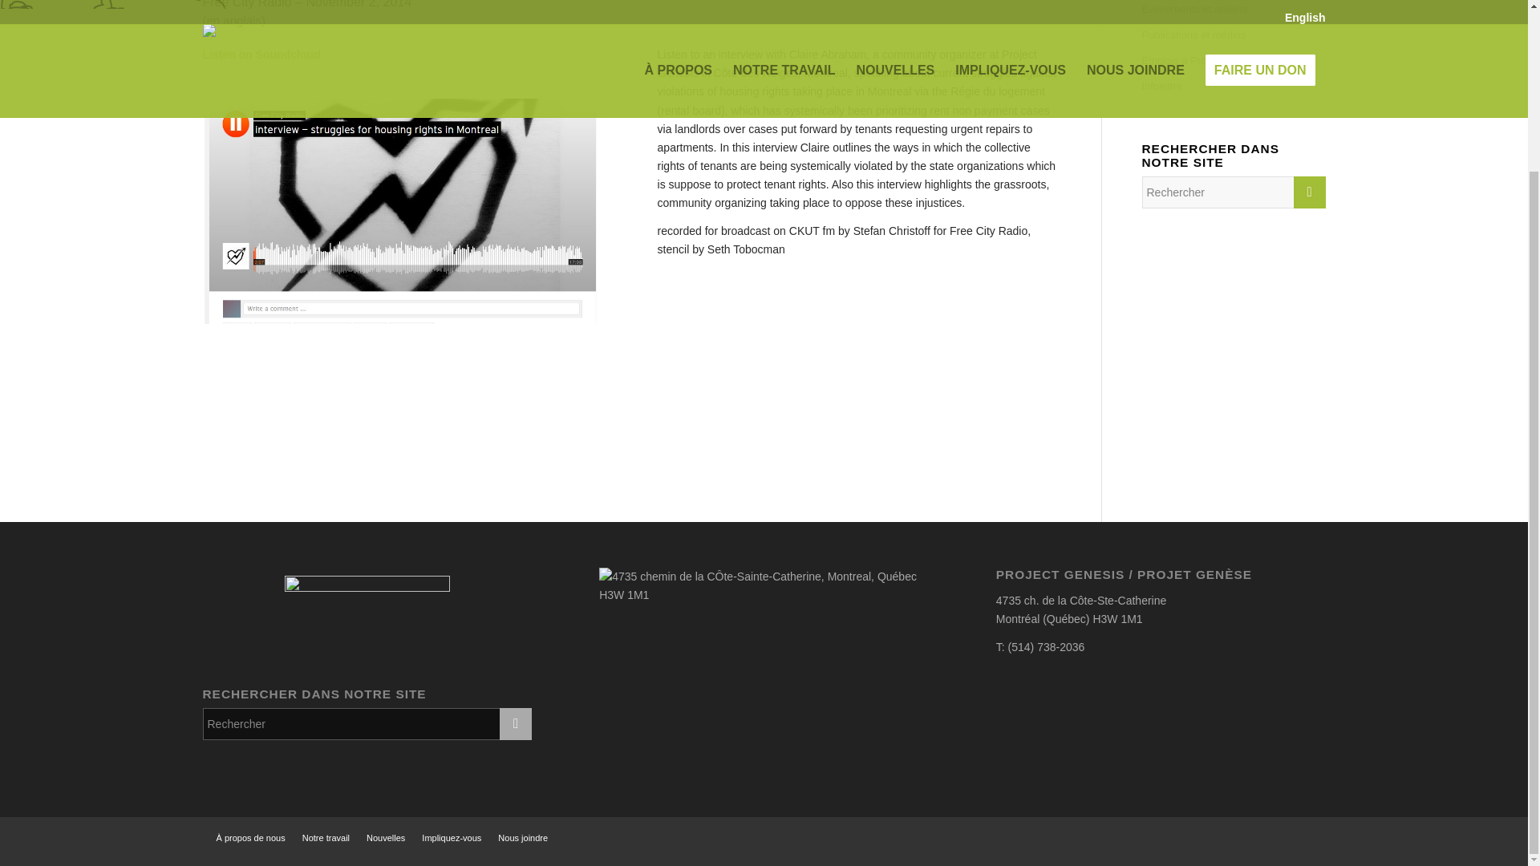 This screenshot has width=1540, height=866. I want to click on Free City Radio - Struggles for housing rights in Montreal, so click(261, 55).